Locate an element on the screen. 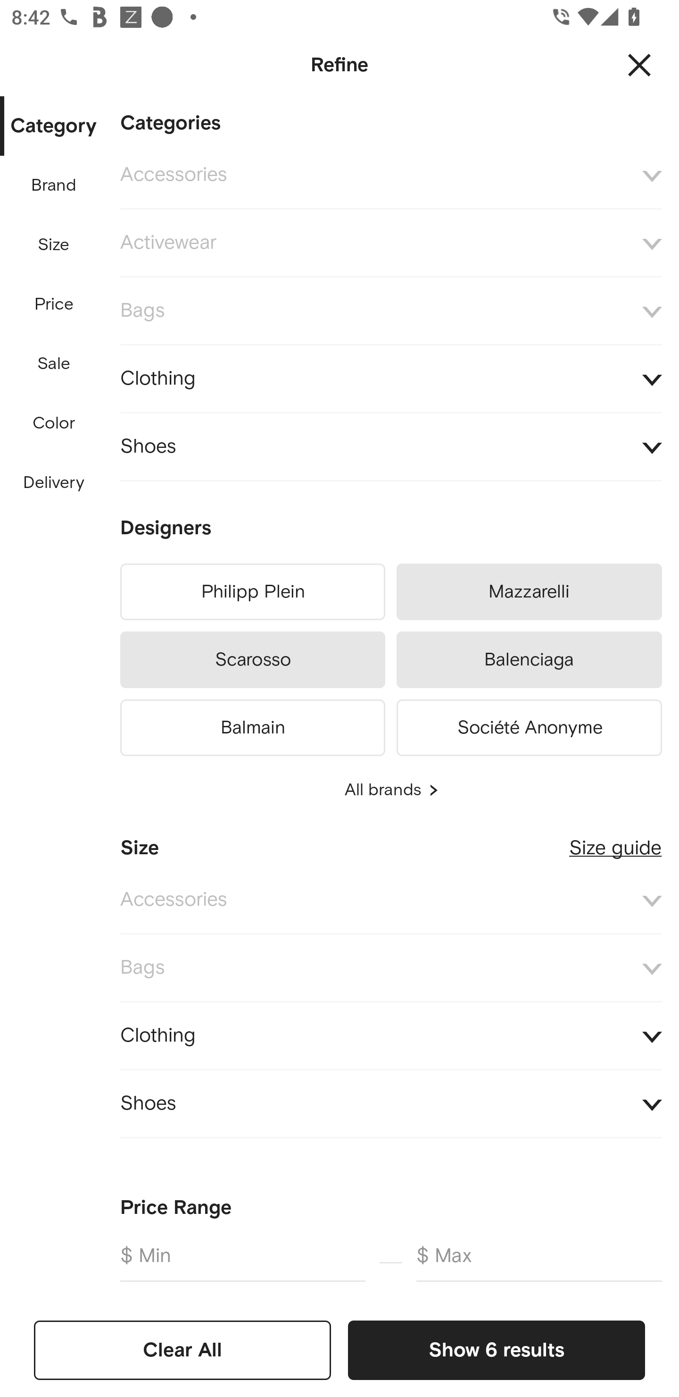 This screenshot has width=679, height=1397. Delivery is located at coordinates (53, 483).